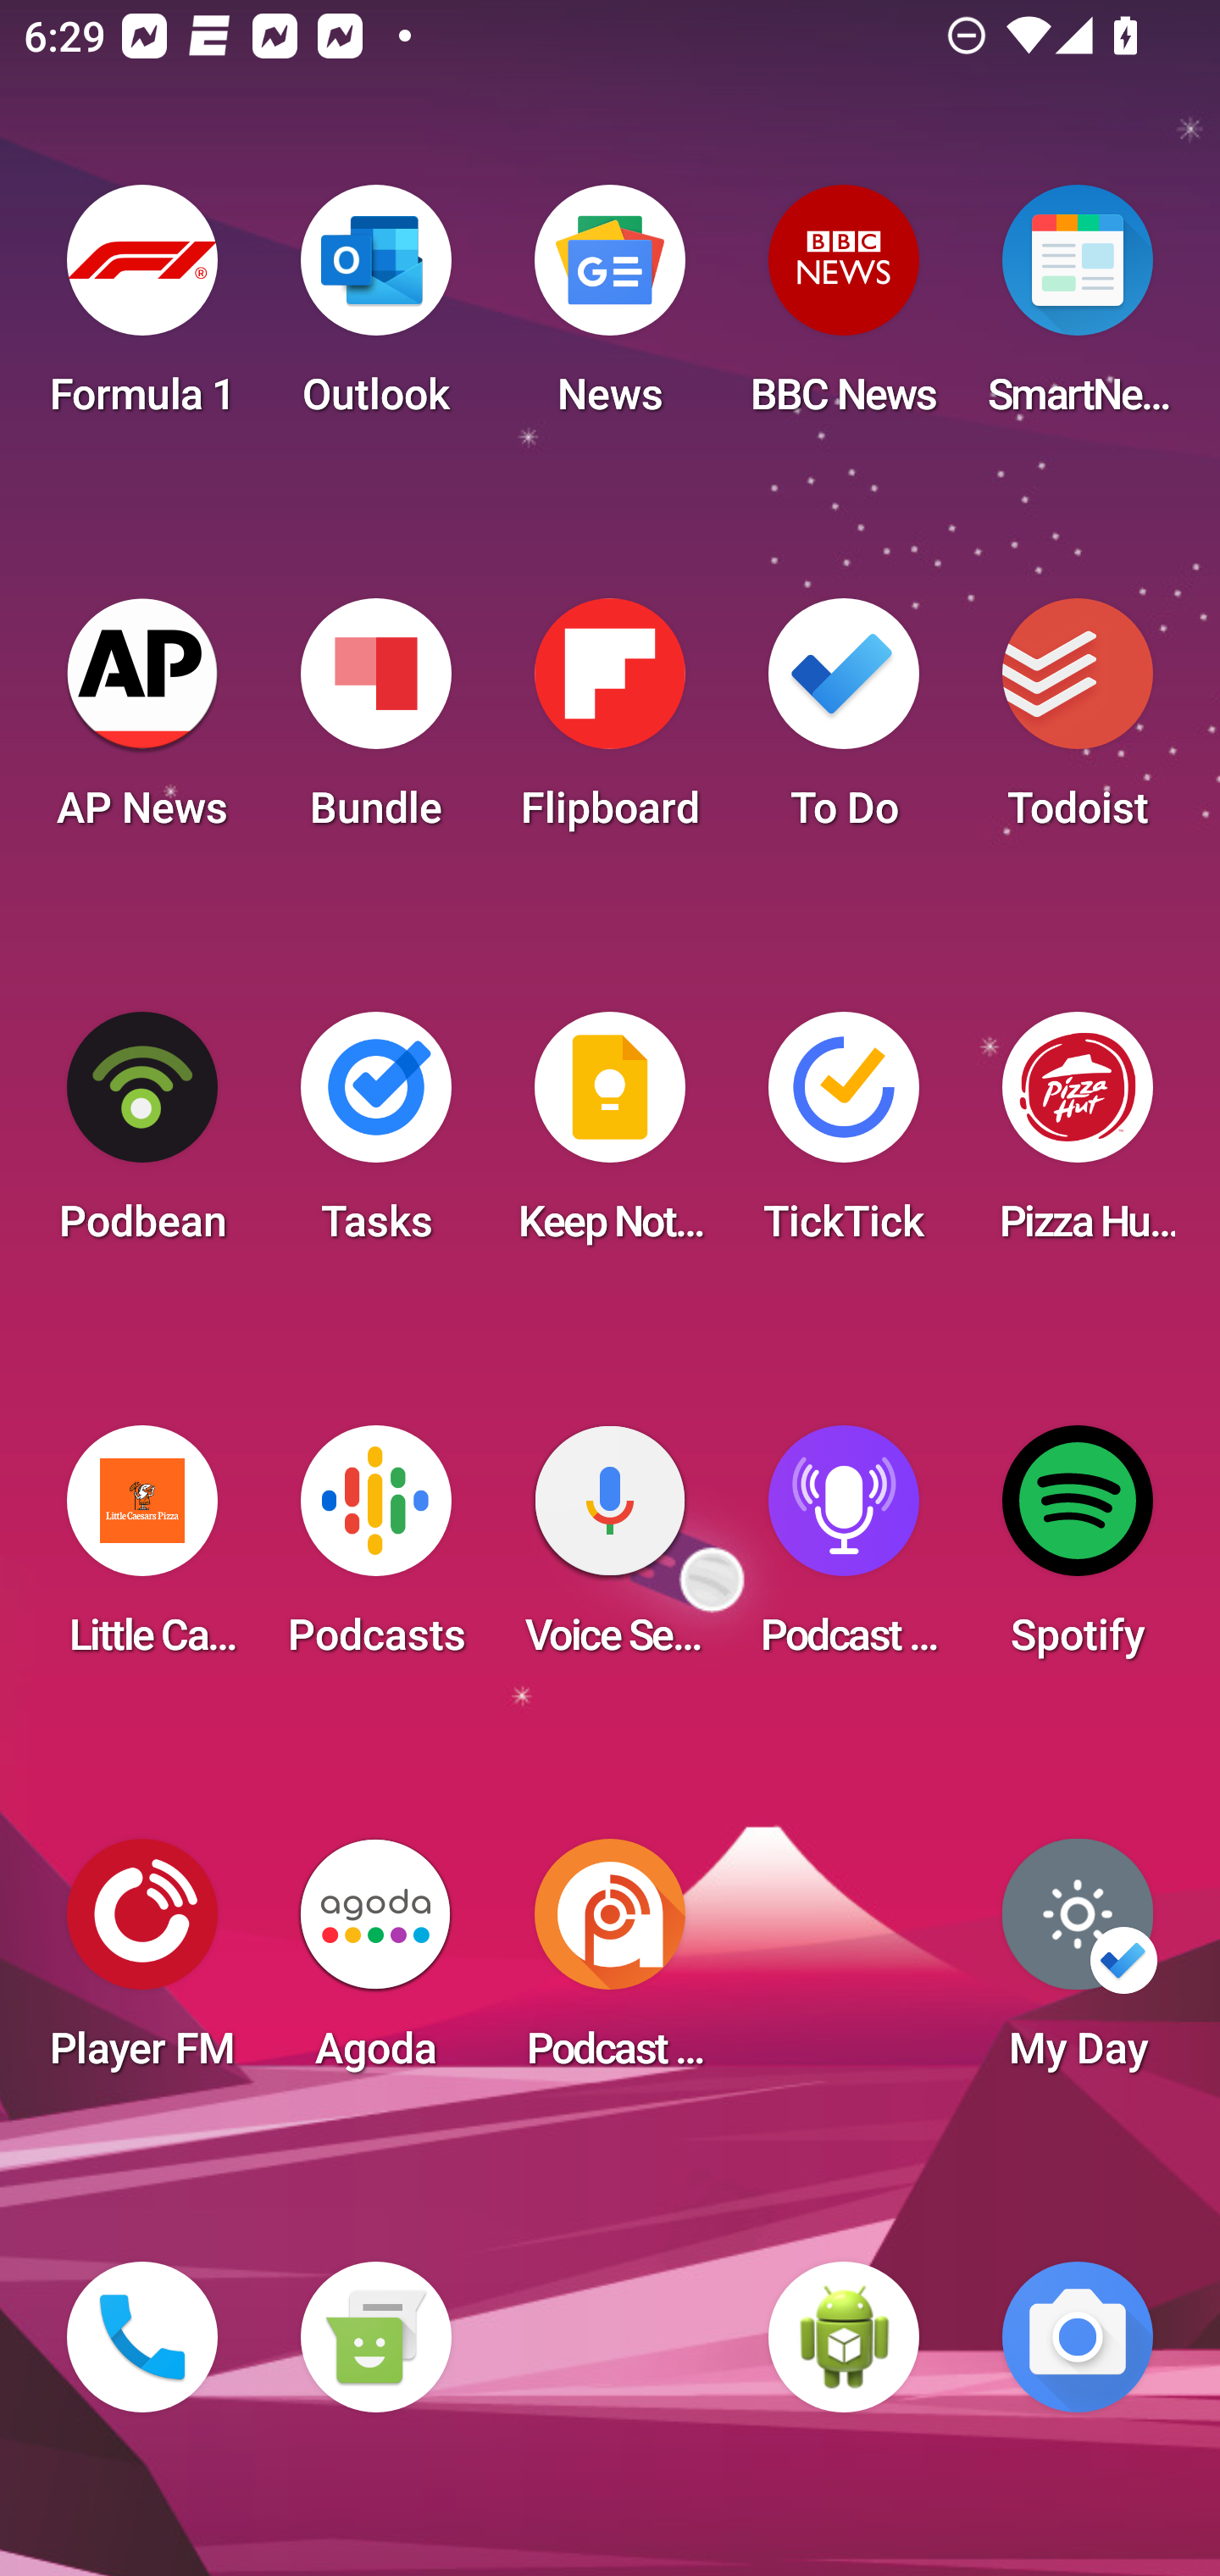 The width and height of the screenshot is (1220, 2576). Describe the element at coordinates (610, 1137) in the screenshot. I see `Keep Notes` at that location.